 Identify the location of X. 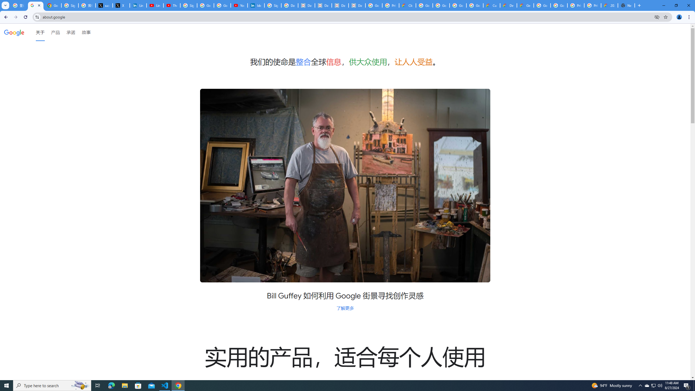
(121, 5).